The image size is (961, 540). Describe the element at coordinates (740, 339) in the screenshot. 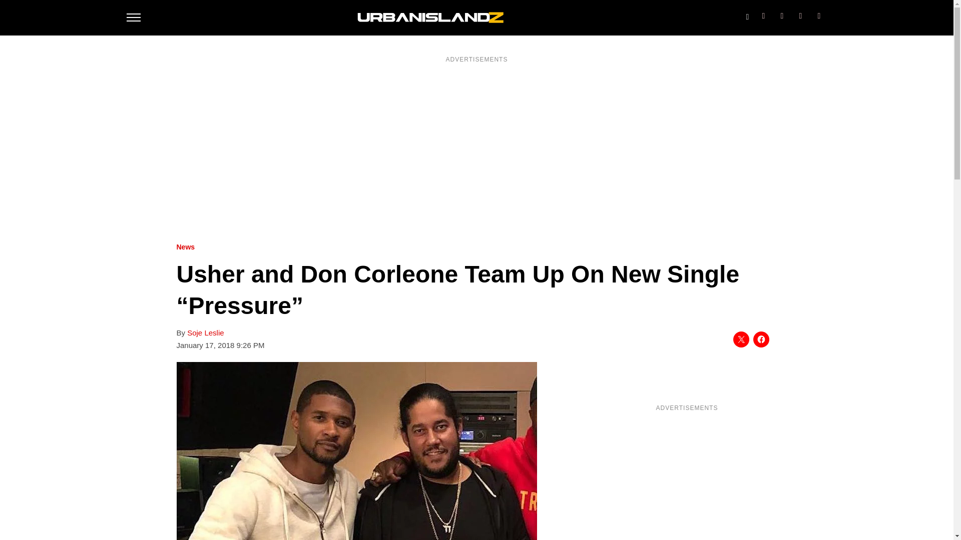

I see `Click to share on X` at that location.